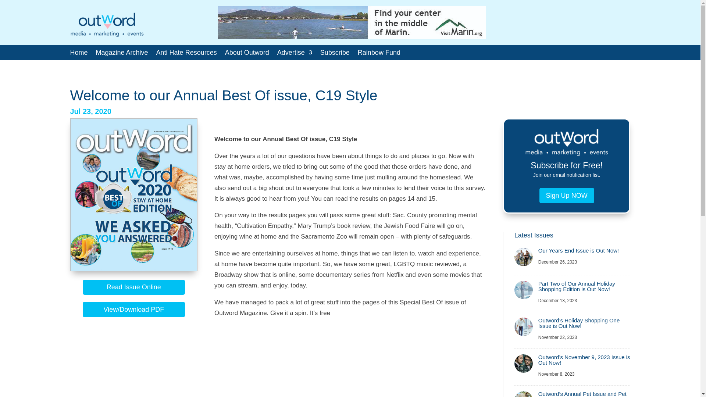 This screenshot has width=706, height=397. I want to click on Home, so click(79, 54).